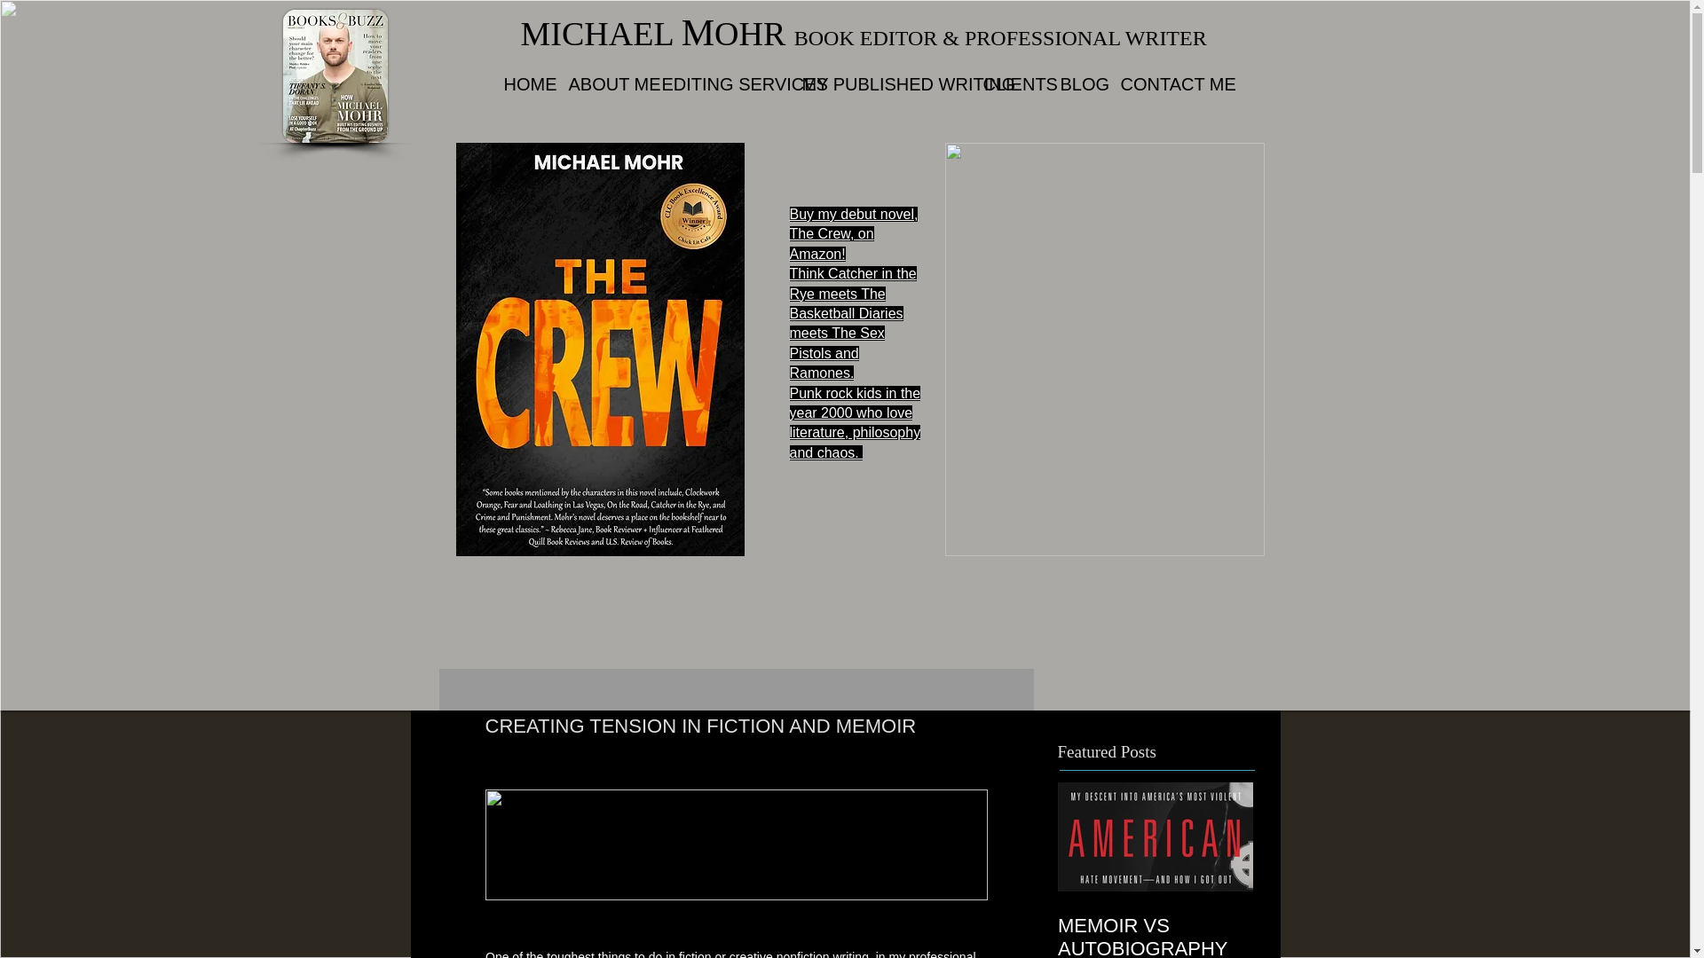  I want to click on CLIENTS, so click(1007, 84).